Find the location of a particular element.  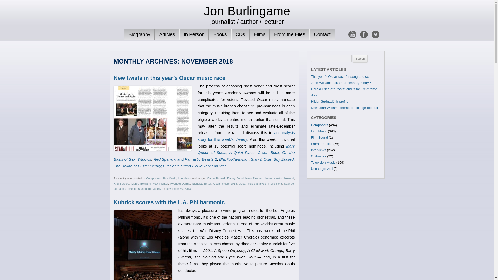

Films is located at coordinates (259, 34).